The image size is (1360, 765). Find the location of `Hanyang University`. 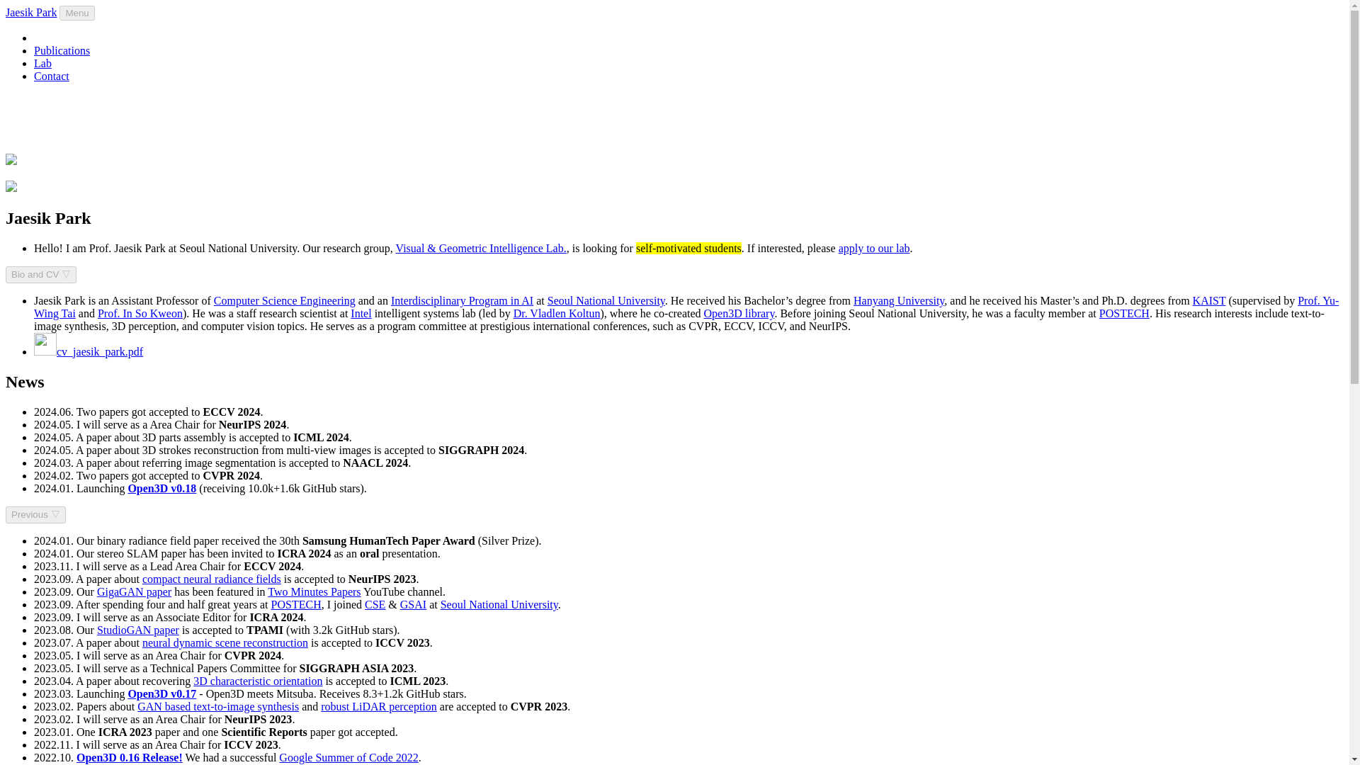

Hanyang University is located at coordinates (898, 300).